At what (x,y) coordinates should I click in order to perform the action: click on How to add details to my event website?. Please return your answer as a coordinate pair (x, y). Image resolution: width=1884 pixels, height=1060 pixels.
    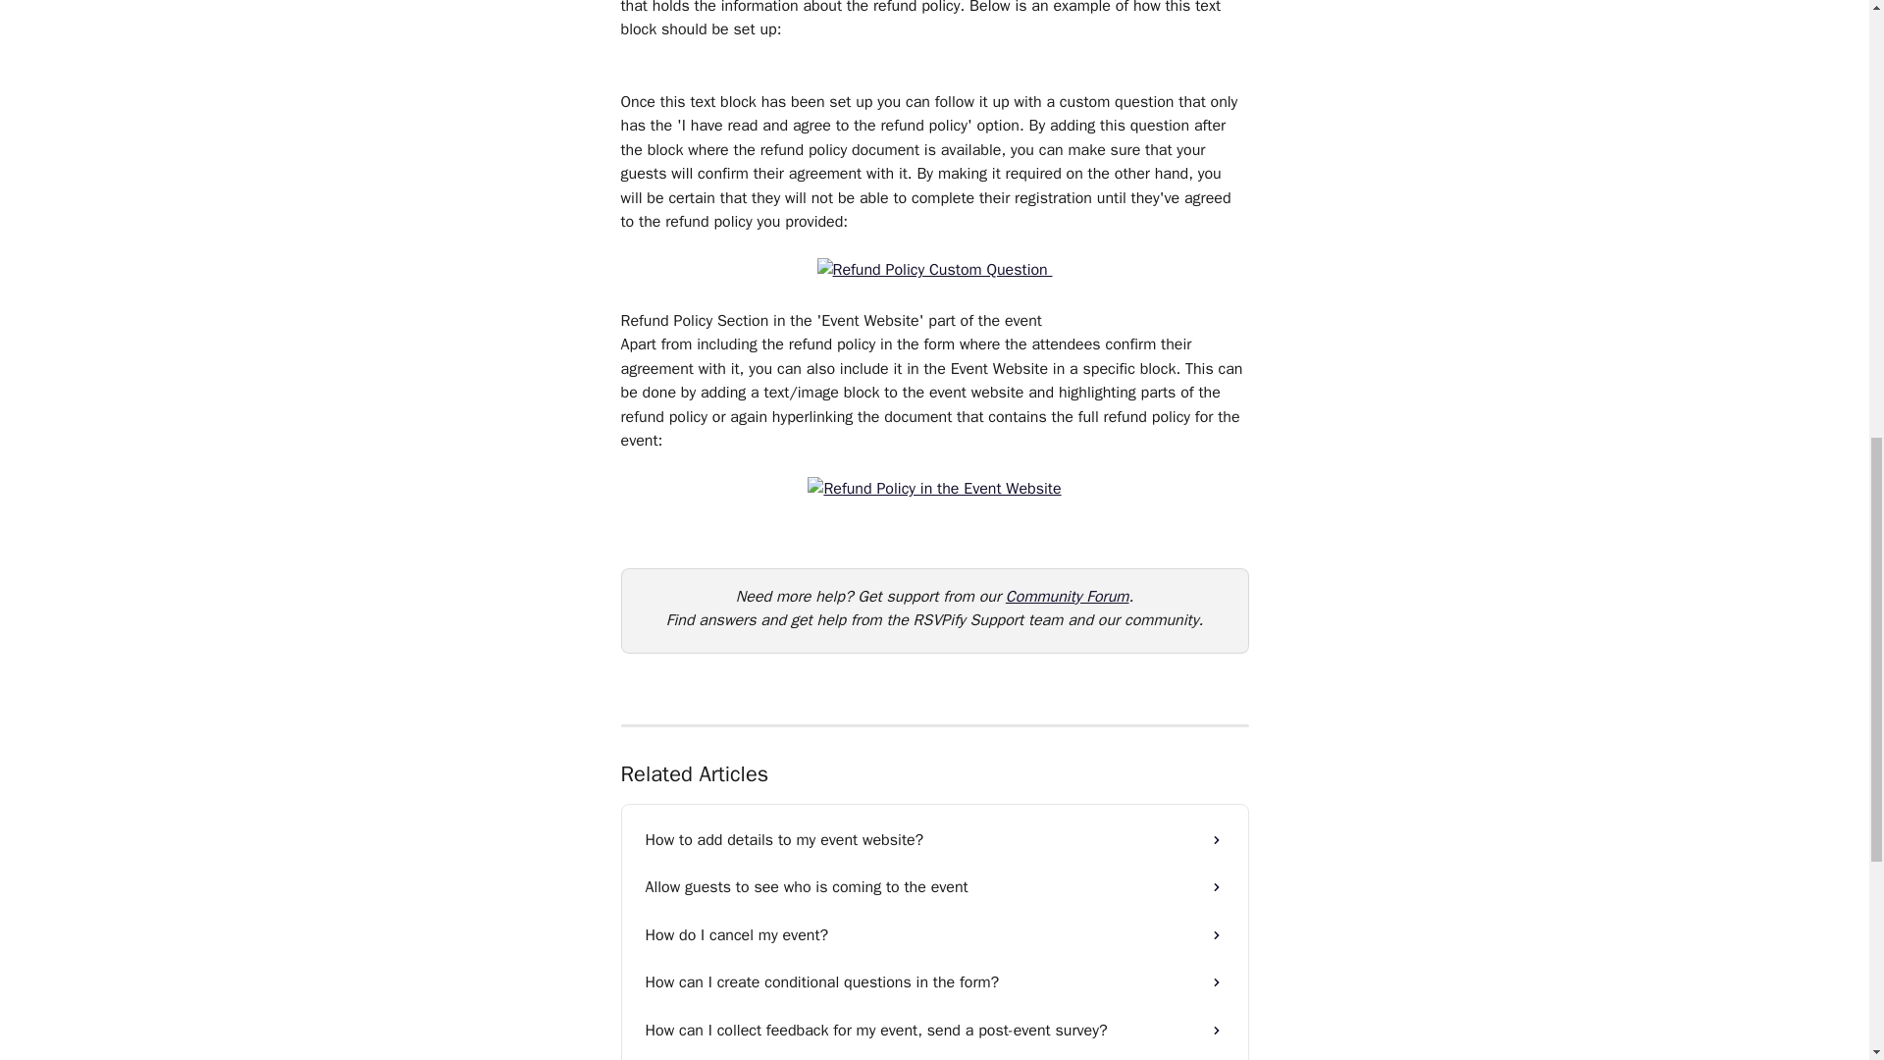
    Looking at the image, I should click on (934, 840).